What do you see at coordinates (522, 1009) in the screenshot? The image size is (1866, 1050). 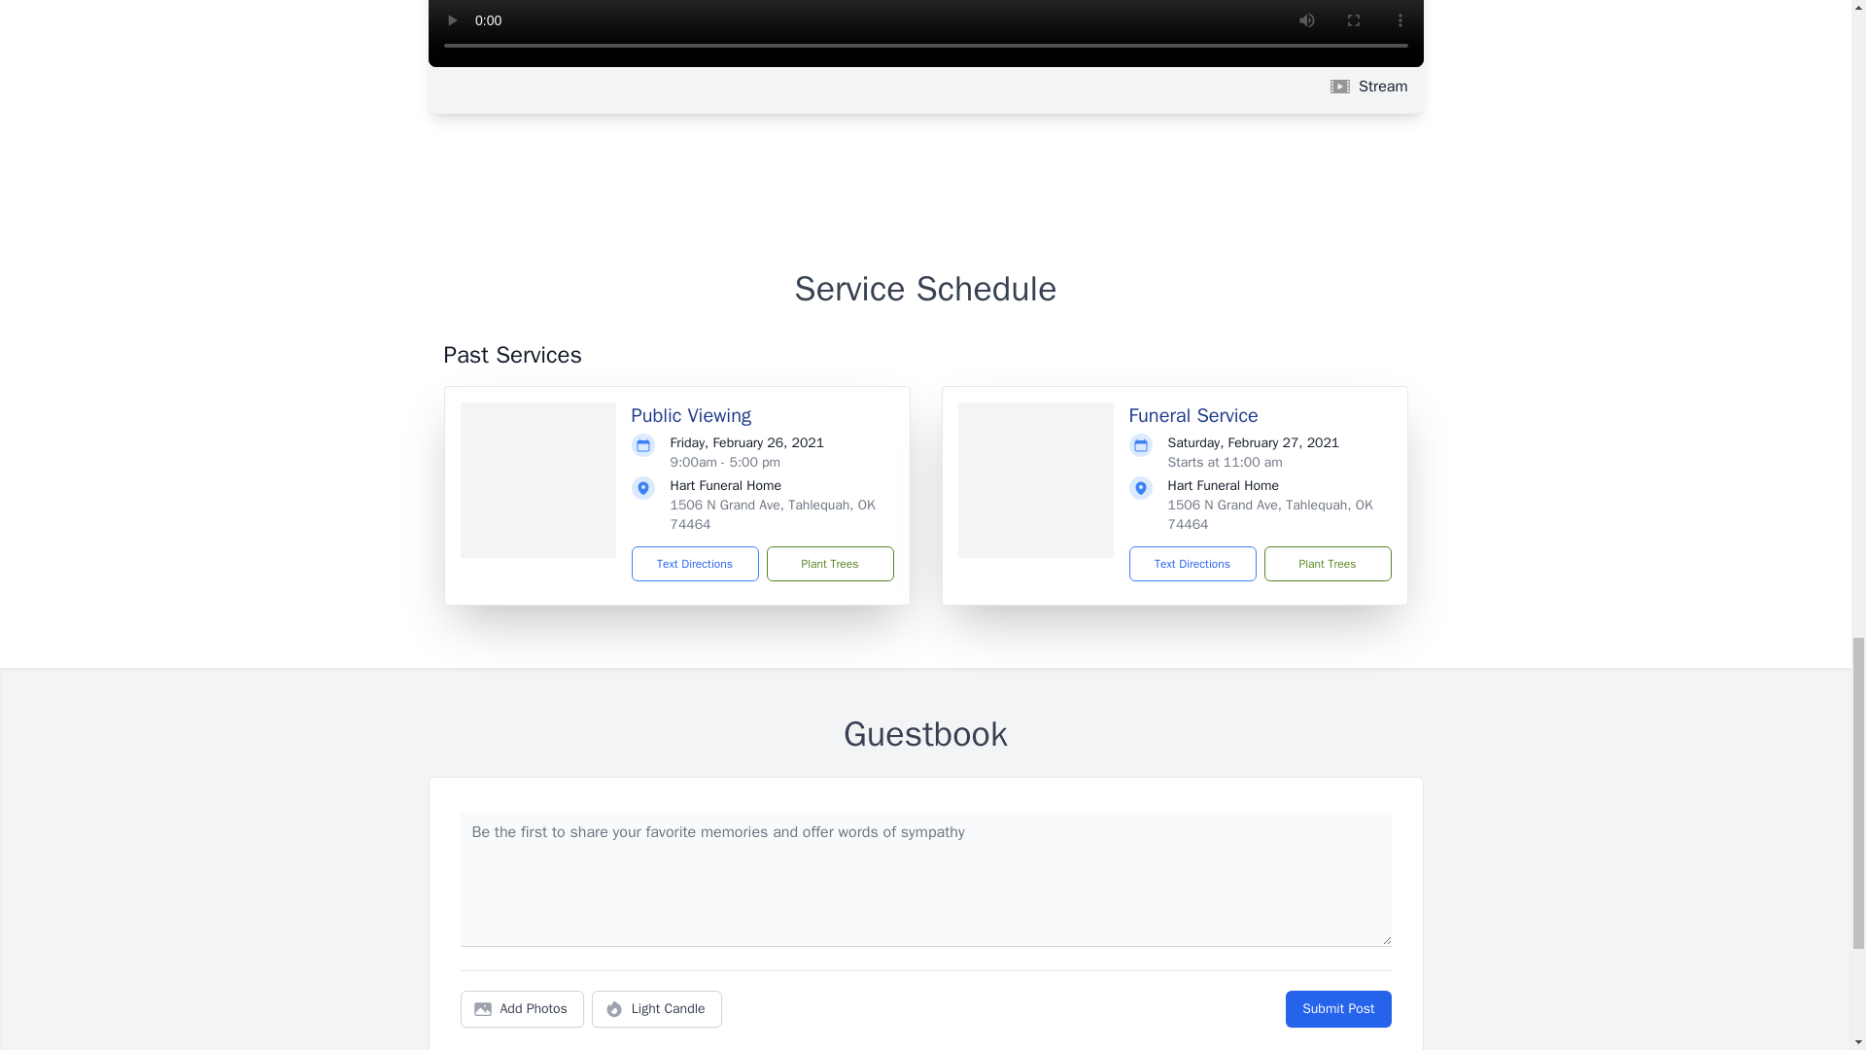 I see `Add Photos` at bounding box center [522, 1009].